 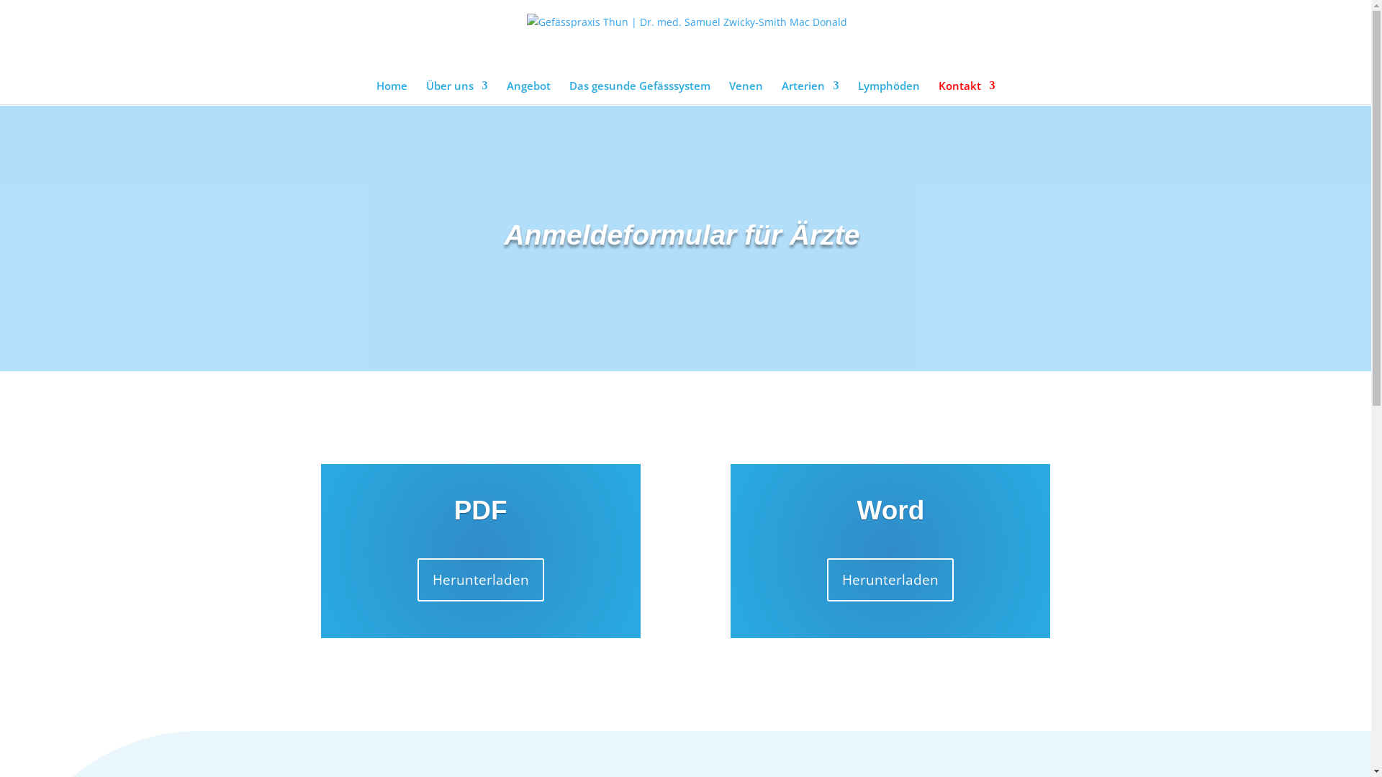 I want to click on Herunterladen, so click(x=890, y=580).